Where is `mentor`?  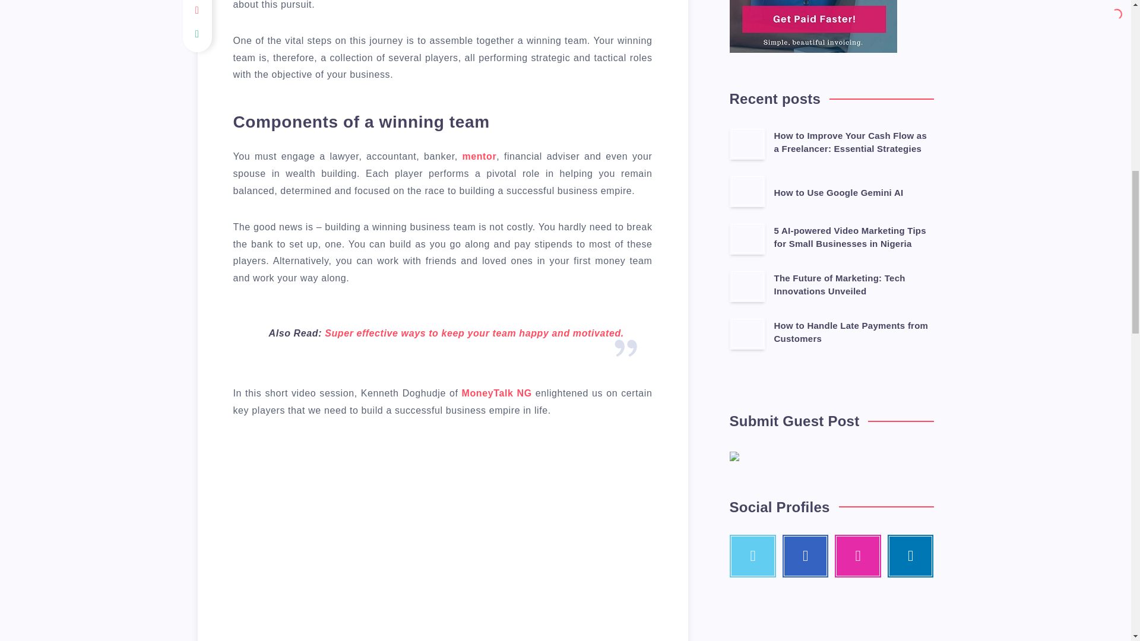
mentor is located at coordinates (479, 156).